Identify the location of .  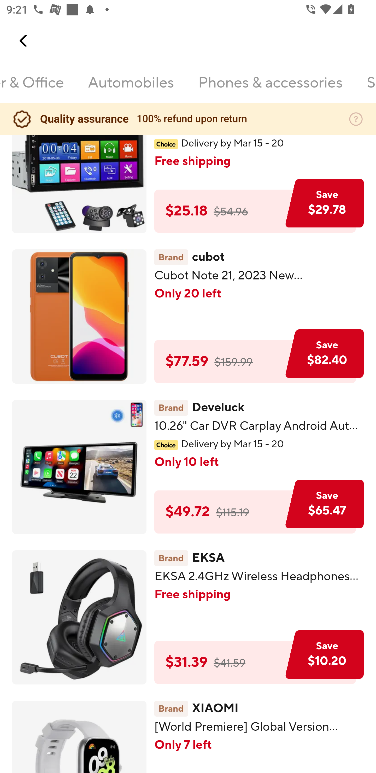
(24, 41).